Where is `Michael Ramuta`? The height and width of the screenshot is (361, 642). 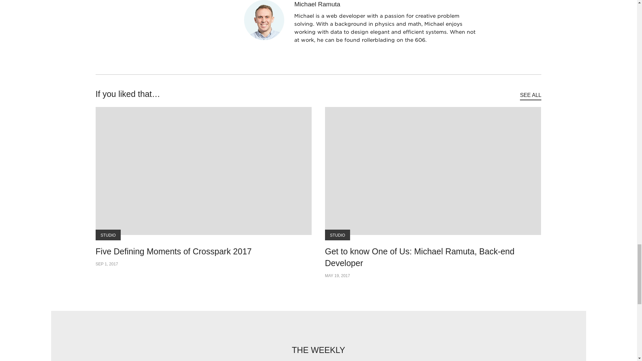 Michael Ramuta is located at coordinates (361, 5).